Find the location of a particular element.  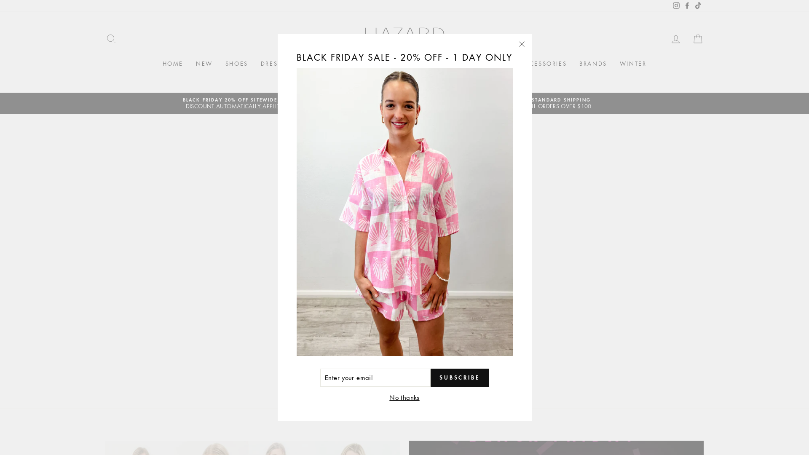

Instagram is located at coordinates (676, 6).